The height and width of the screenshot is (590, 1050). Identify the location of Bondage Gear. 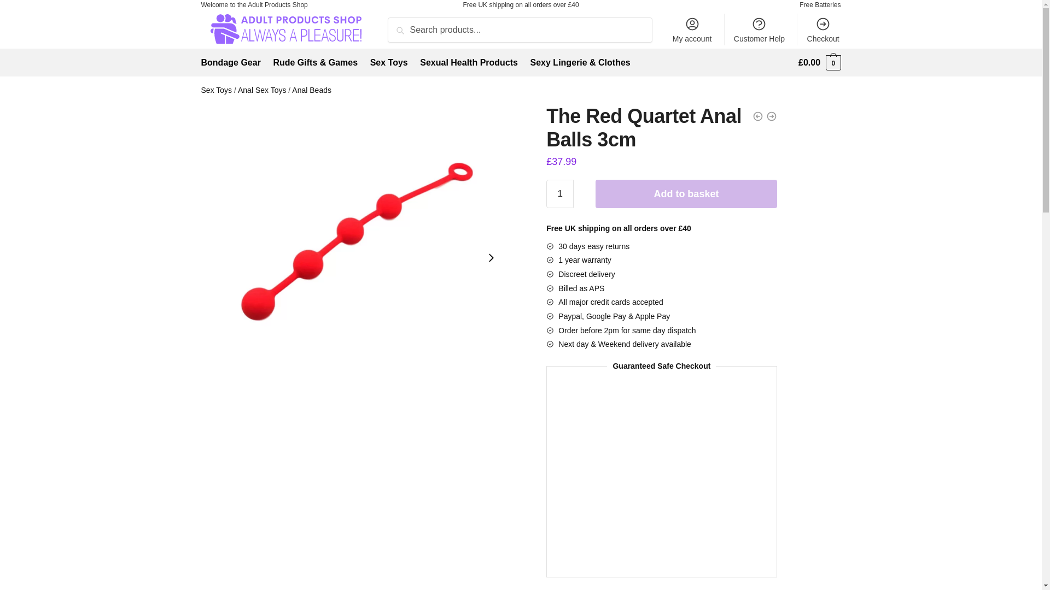
(233, 62).